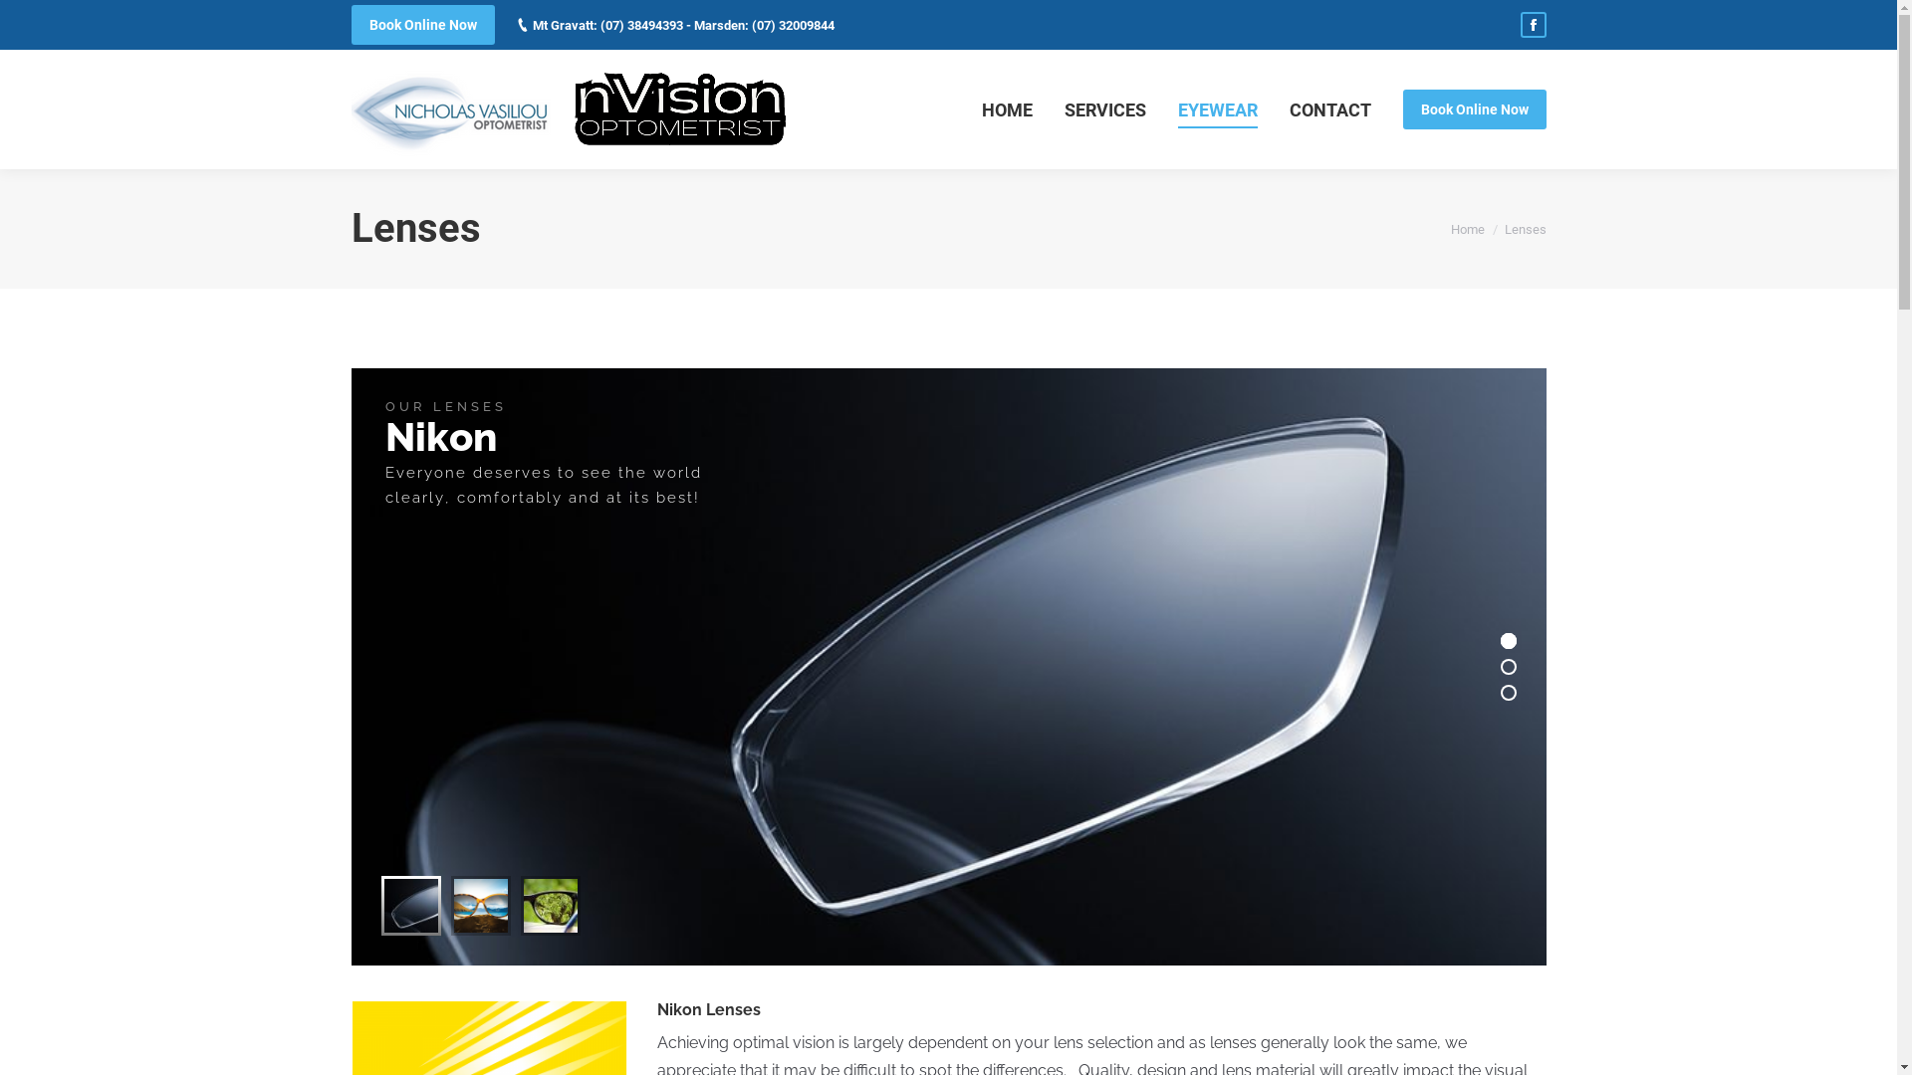 This screenshot has height=1075, width=1912. Describe the element at coordinates (1329, 109) in the screenshot. I see `CONTACT` at that location.